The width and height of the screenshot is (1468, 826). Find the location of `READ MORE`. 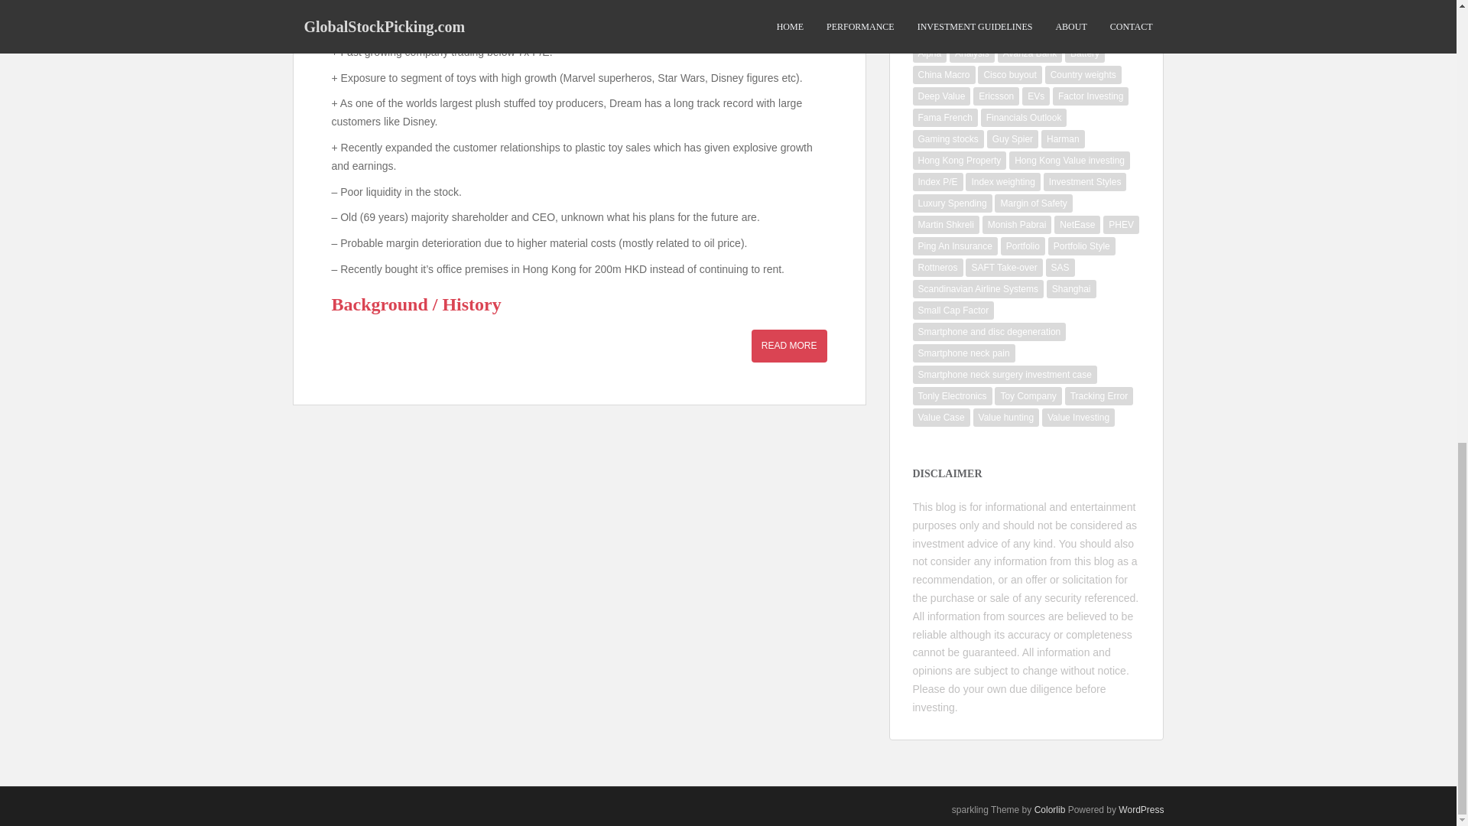

READ MORE is located at coordinates (789, 346).